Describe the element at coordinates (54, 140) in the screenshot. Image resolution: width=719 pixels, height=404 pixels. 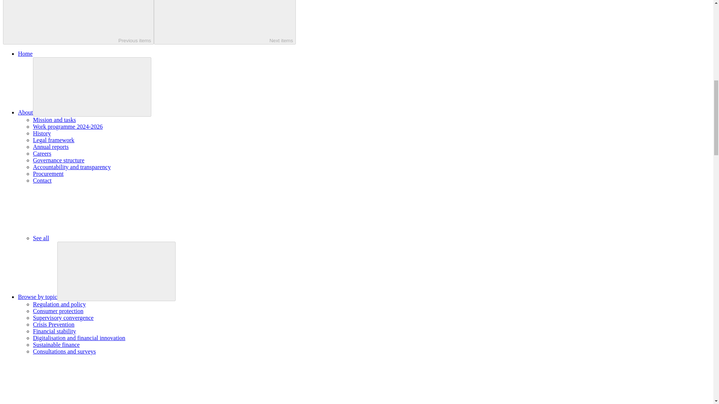
I see `Legal framework` at that location.